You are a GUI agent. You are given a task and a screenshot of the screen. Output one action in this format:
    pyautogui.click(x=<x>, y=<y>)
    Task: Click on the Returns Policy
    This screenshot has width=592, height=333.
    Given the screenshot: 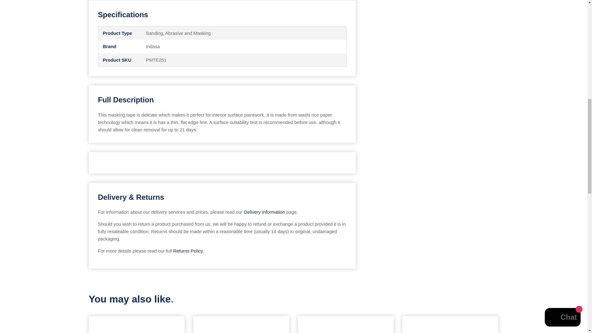 What is the action you would take?
    pyautogui.click(x=188, y=250)
    